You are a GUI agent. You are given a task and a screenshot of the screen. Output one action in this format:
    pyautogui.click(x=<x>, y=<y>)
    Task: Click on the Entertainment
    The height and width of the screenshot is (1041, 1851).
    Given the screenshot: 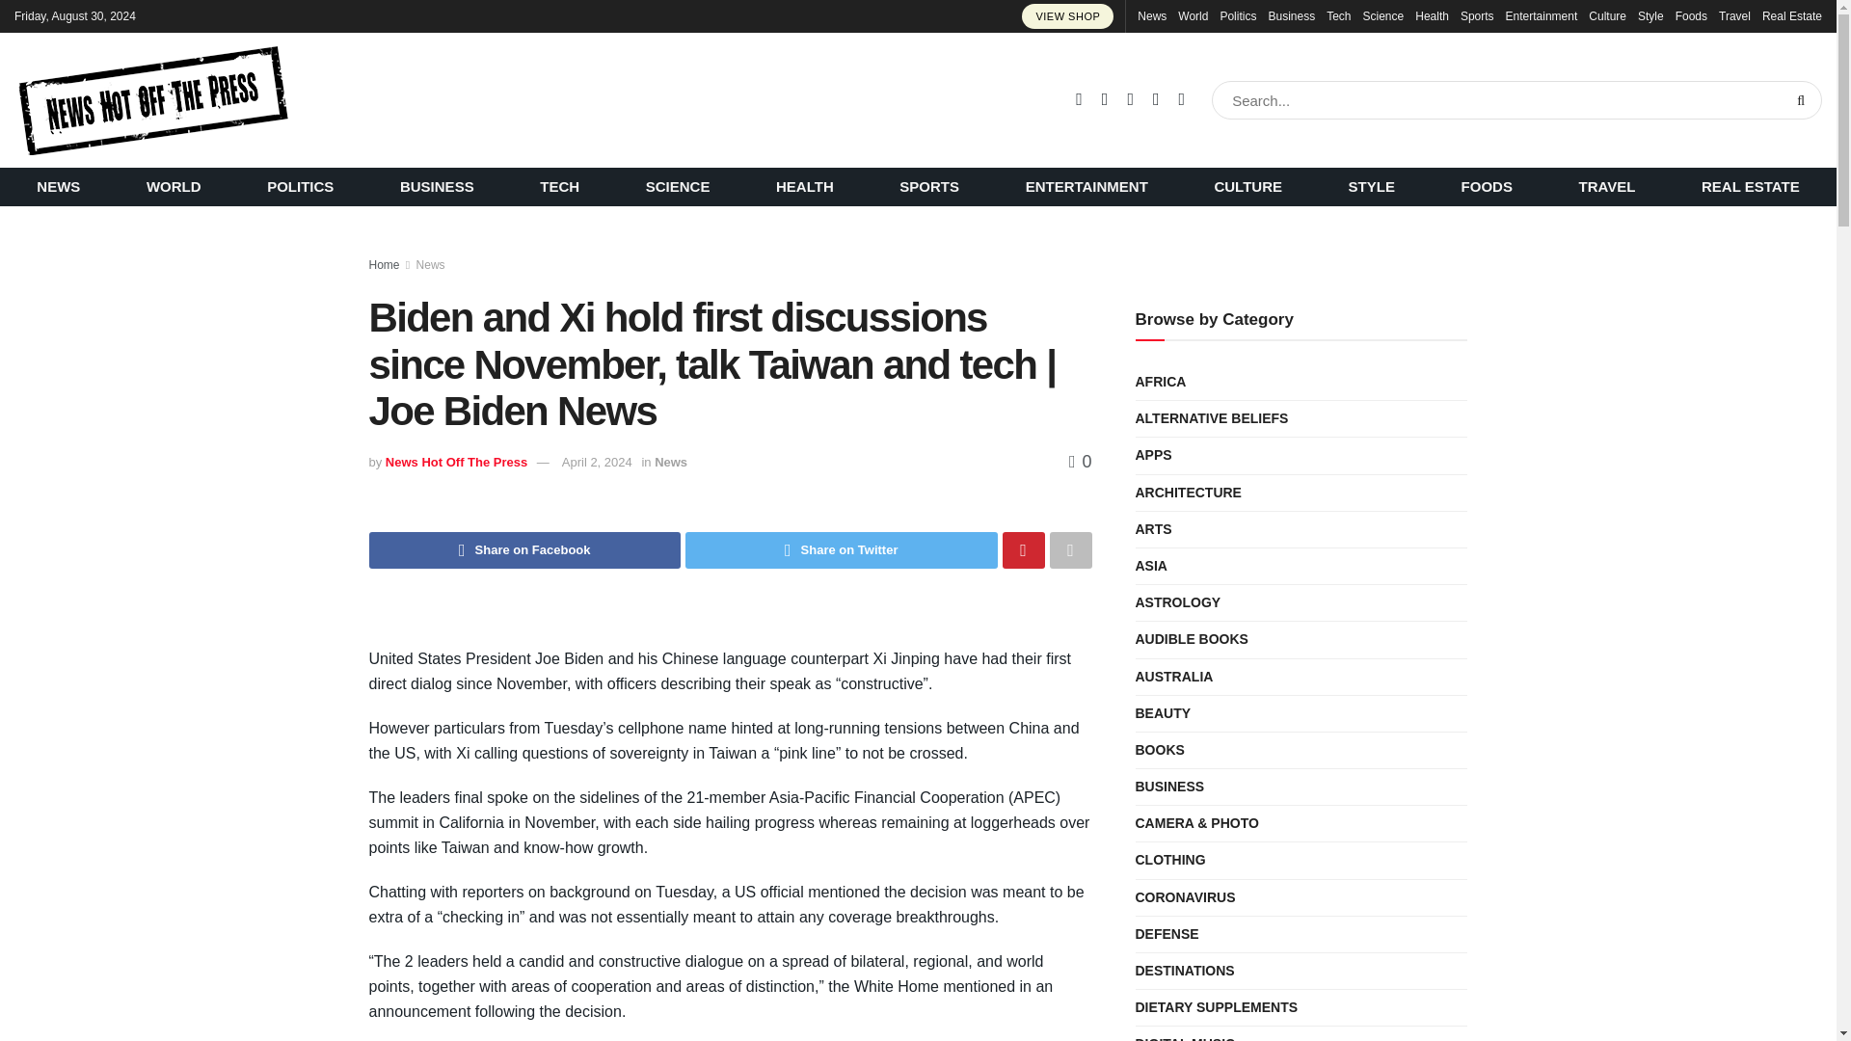 What is the action you would take?
    pyautogui.click(x=1542, y=15)
    